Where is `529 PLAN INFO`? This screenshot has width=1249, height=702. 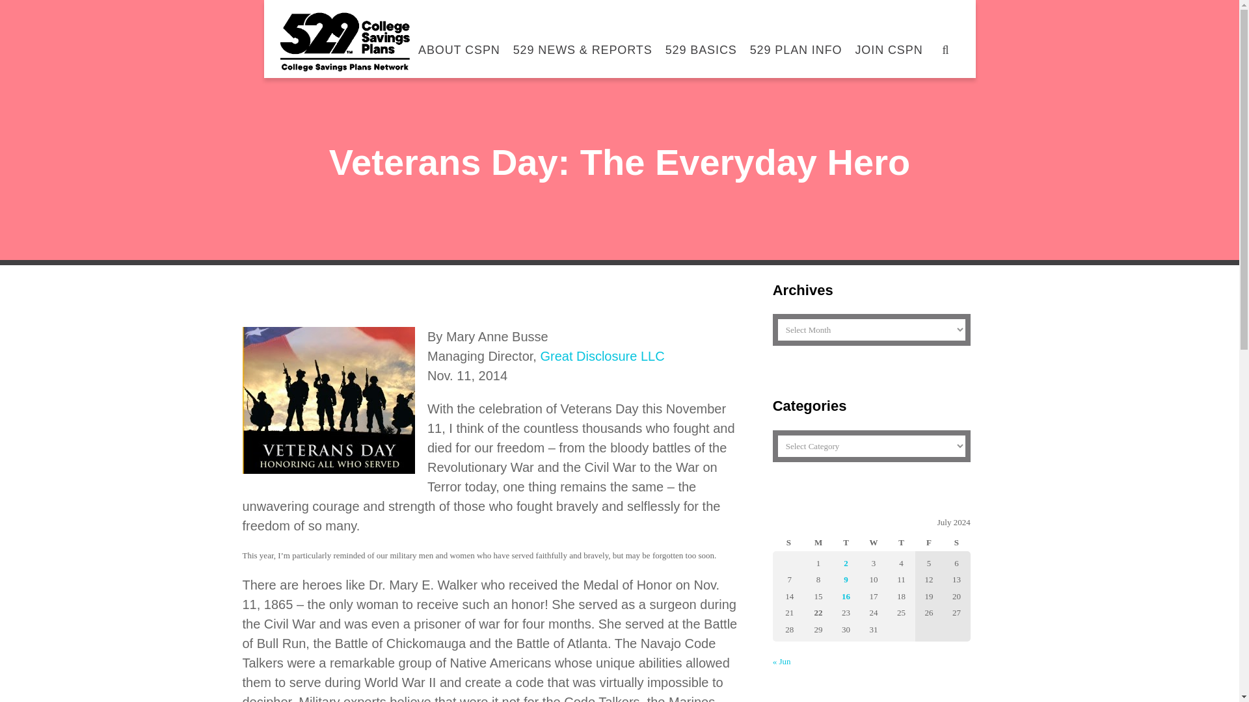
529 PLAN INFO is located at coordinates (796, 43).